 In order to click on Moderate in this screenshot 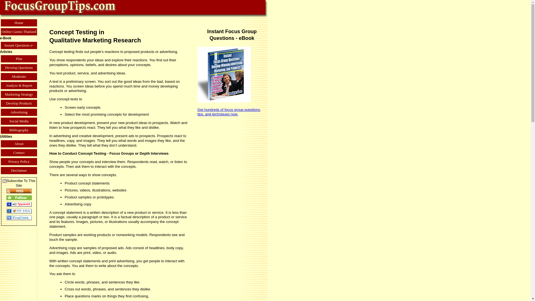, I will do `click(19, 76)`.